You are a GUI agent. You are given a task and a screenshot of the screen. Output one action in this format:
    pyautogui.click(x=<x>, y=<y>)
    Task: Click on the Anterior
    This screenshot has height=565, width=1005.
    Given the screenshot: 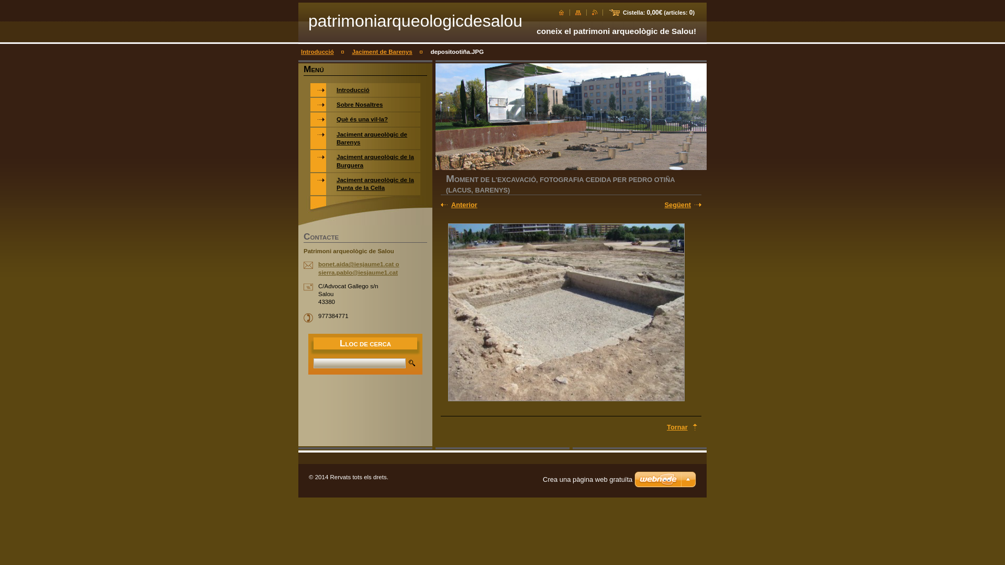 What is the action you would take?
    pyautogui.click(x=479, y=205)
    